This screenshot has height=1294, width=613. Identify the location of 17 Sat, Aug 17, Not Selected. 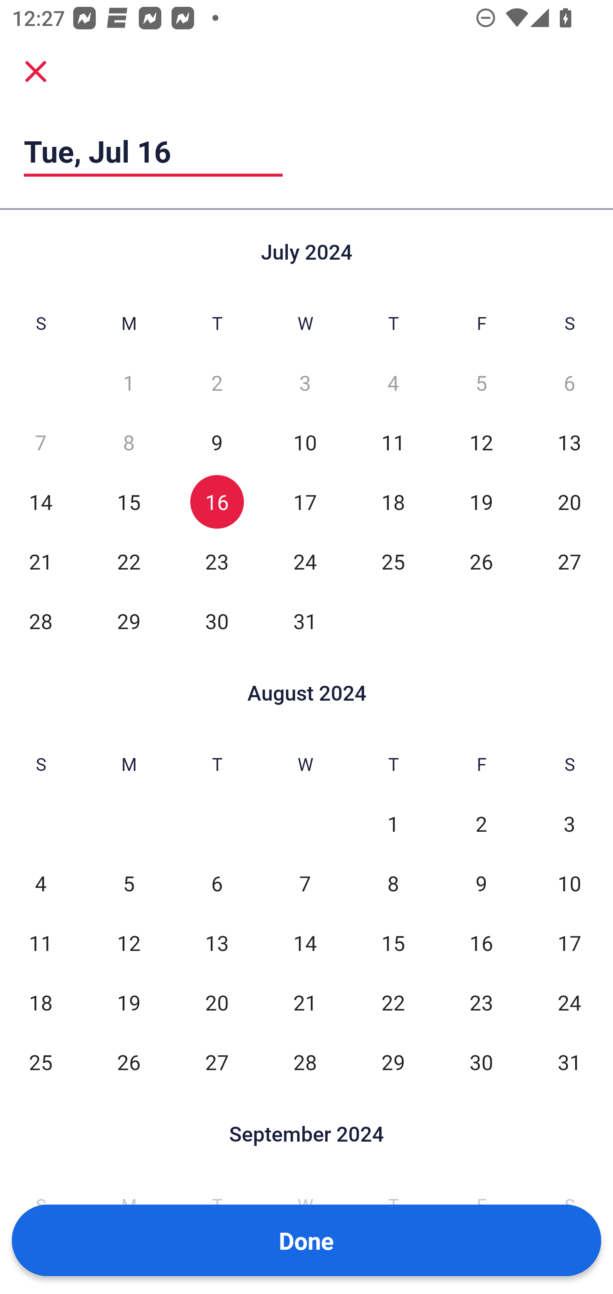
(570, 943).